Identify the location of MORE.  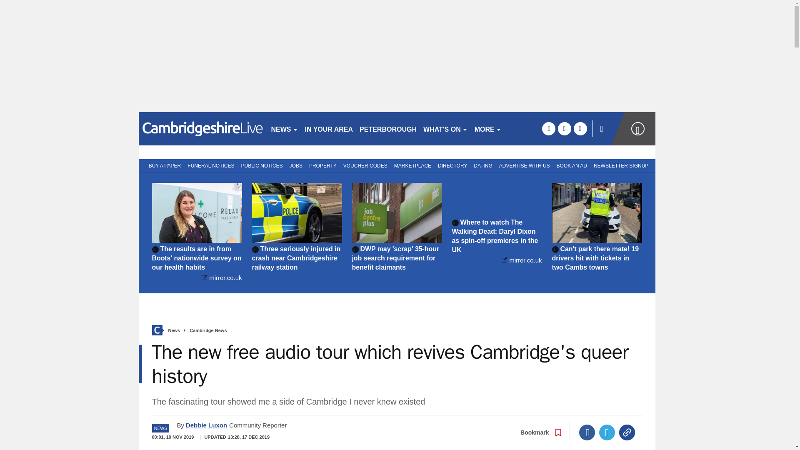
(487, 128).